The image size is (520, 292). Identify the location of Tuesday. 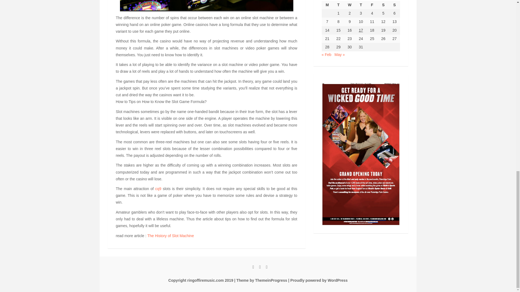
(338, 5).